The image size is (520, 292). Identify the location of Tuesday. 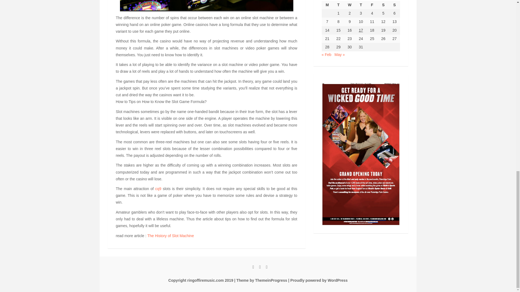
(338, 5).